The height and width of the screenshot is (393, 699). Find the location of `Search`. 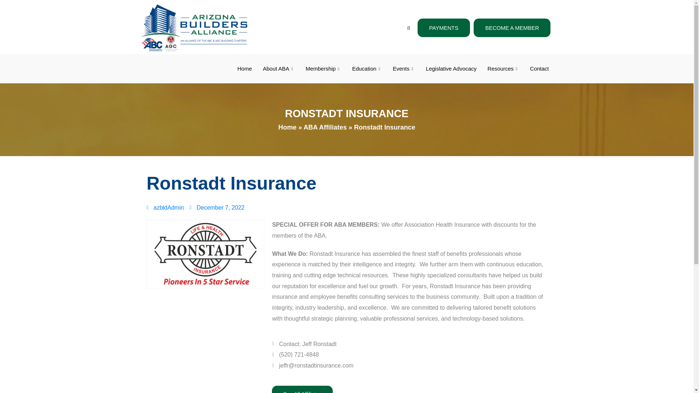

Search is located at coordinates (406, 28).